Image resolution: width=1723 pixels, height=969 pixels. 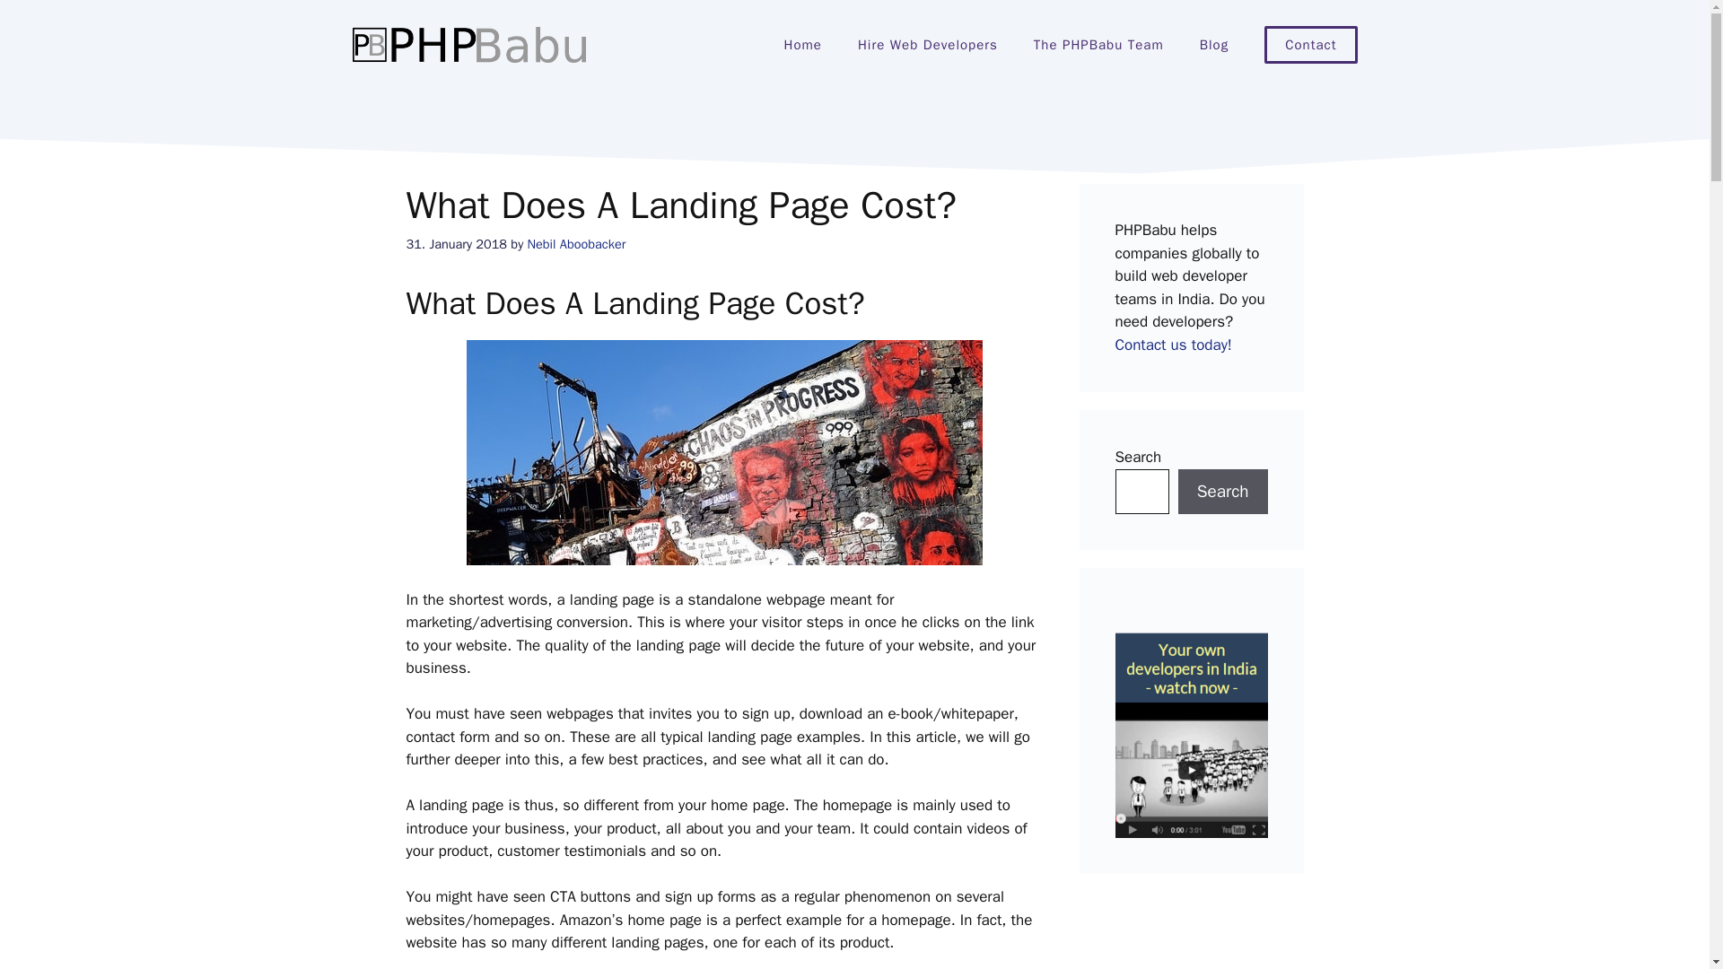 I want to click on Contact, so click(x=1310, y=45).